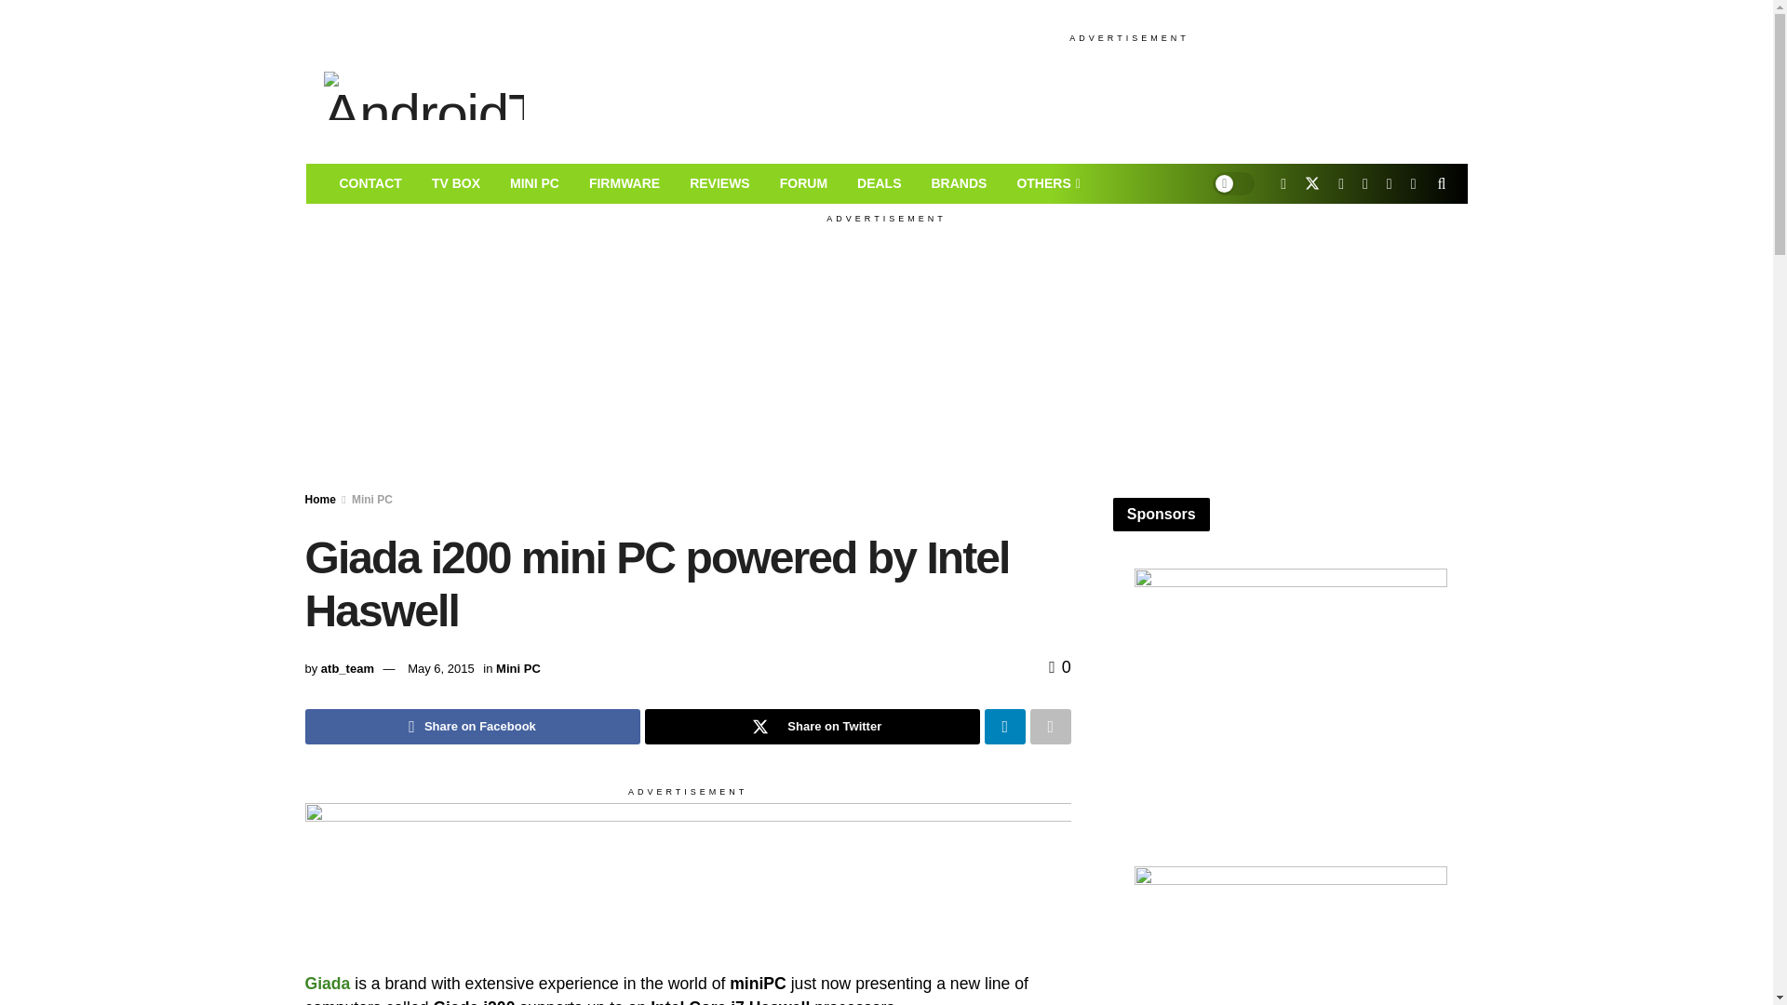 This screenshot has width=1787, height=1005. What do you see at coordinates (369, 184) in the screenshot?
I see `CONTACT` at bounding box center [369, 184].